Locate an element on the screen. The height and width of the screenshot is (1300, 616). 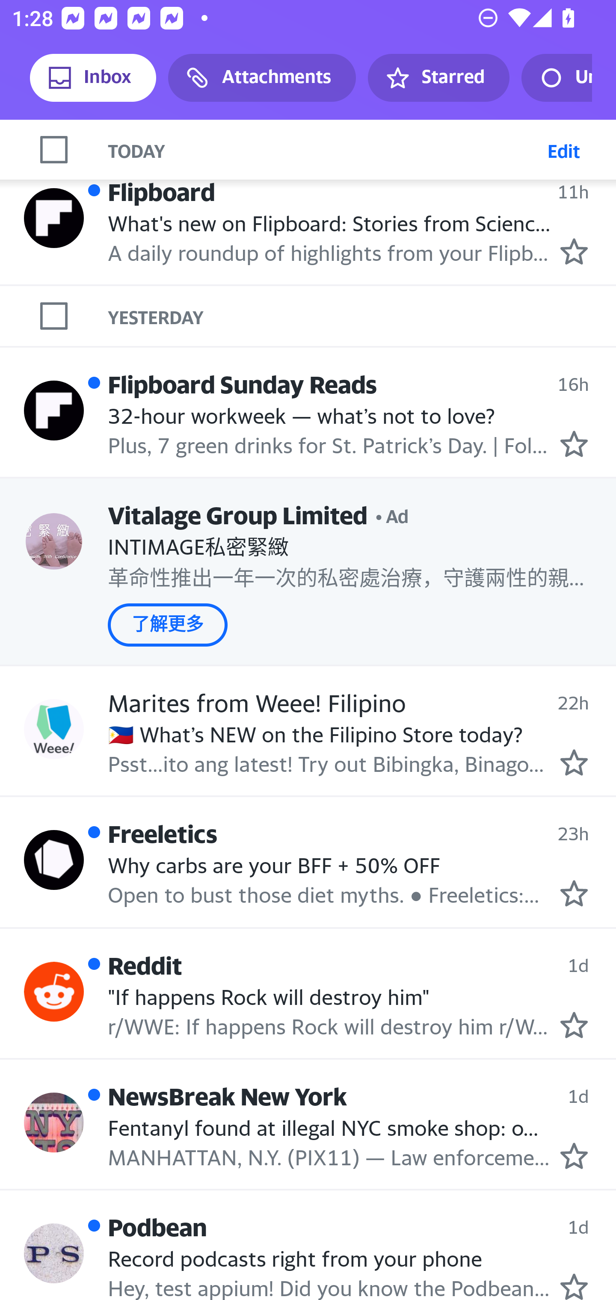
Profile
Freeletics is located at coordinates (54, 860).